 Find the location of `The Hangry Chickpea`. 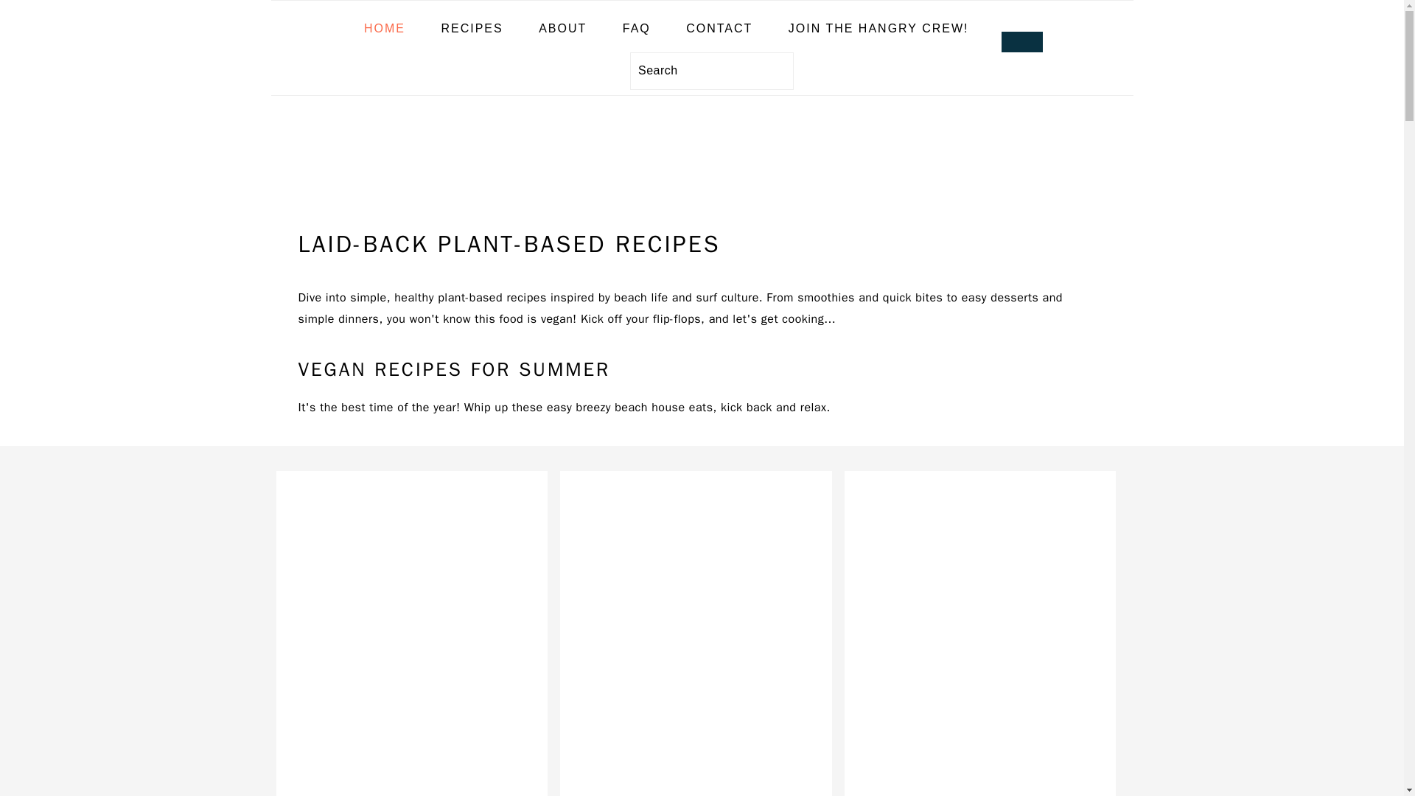

The Hangry Chickpea is located at coordinates (702, 208).